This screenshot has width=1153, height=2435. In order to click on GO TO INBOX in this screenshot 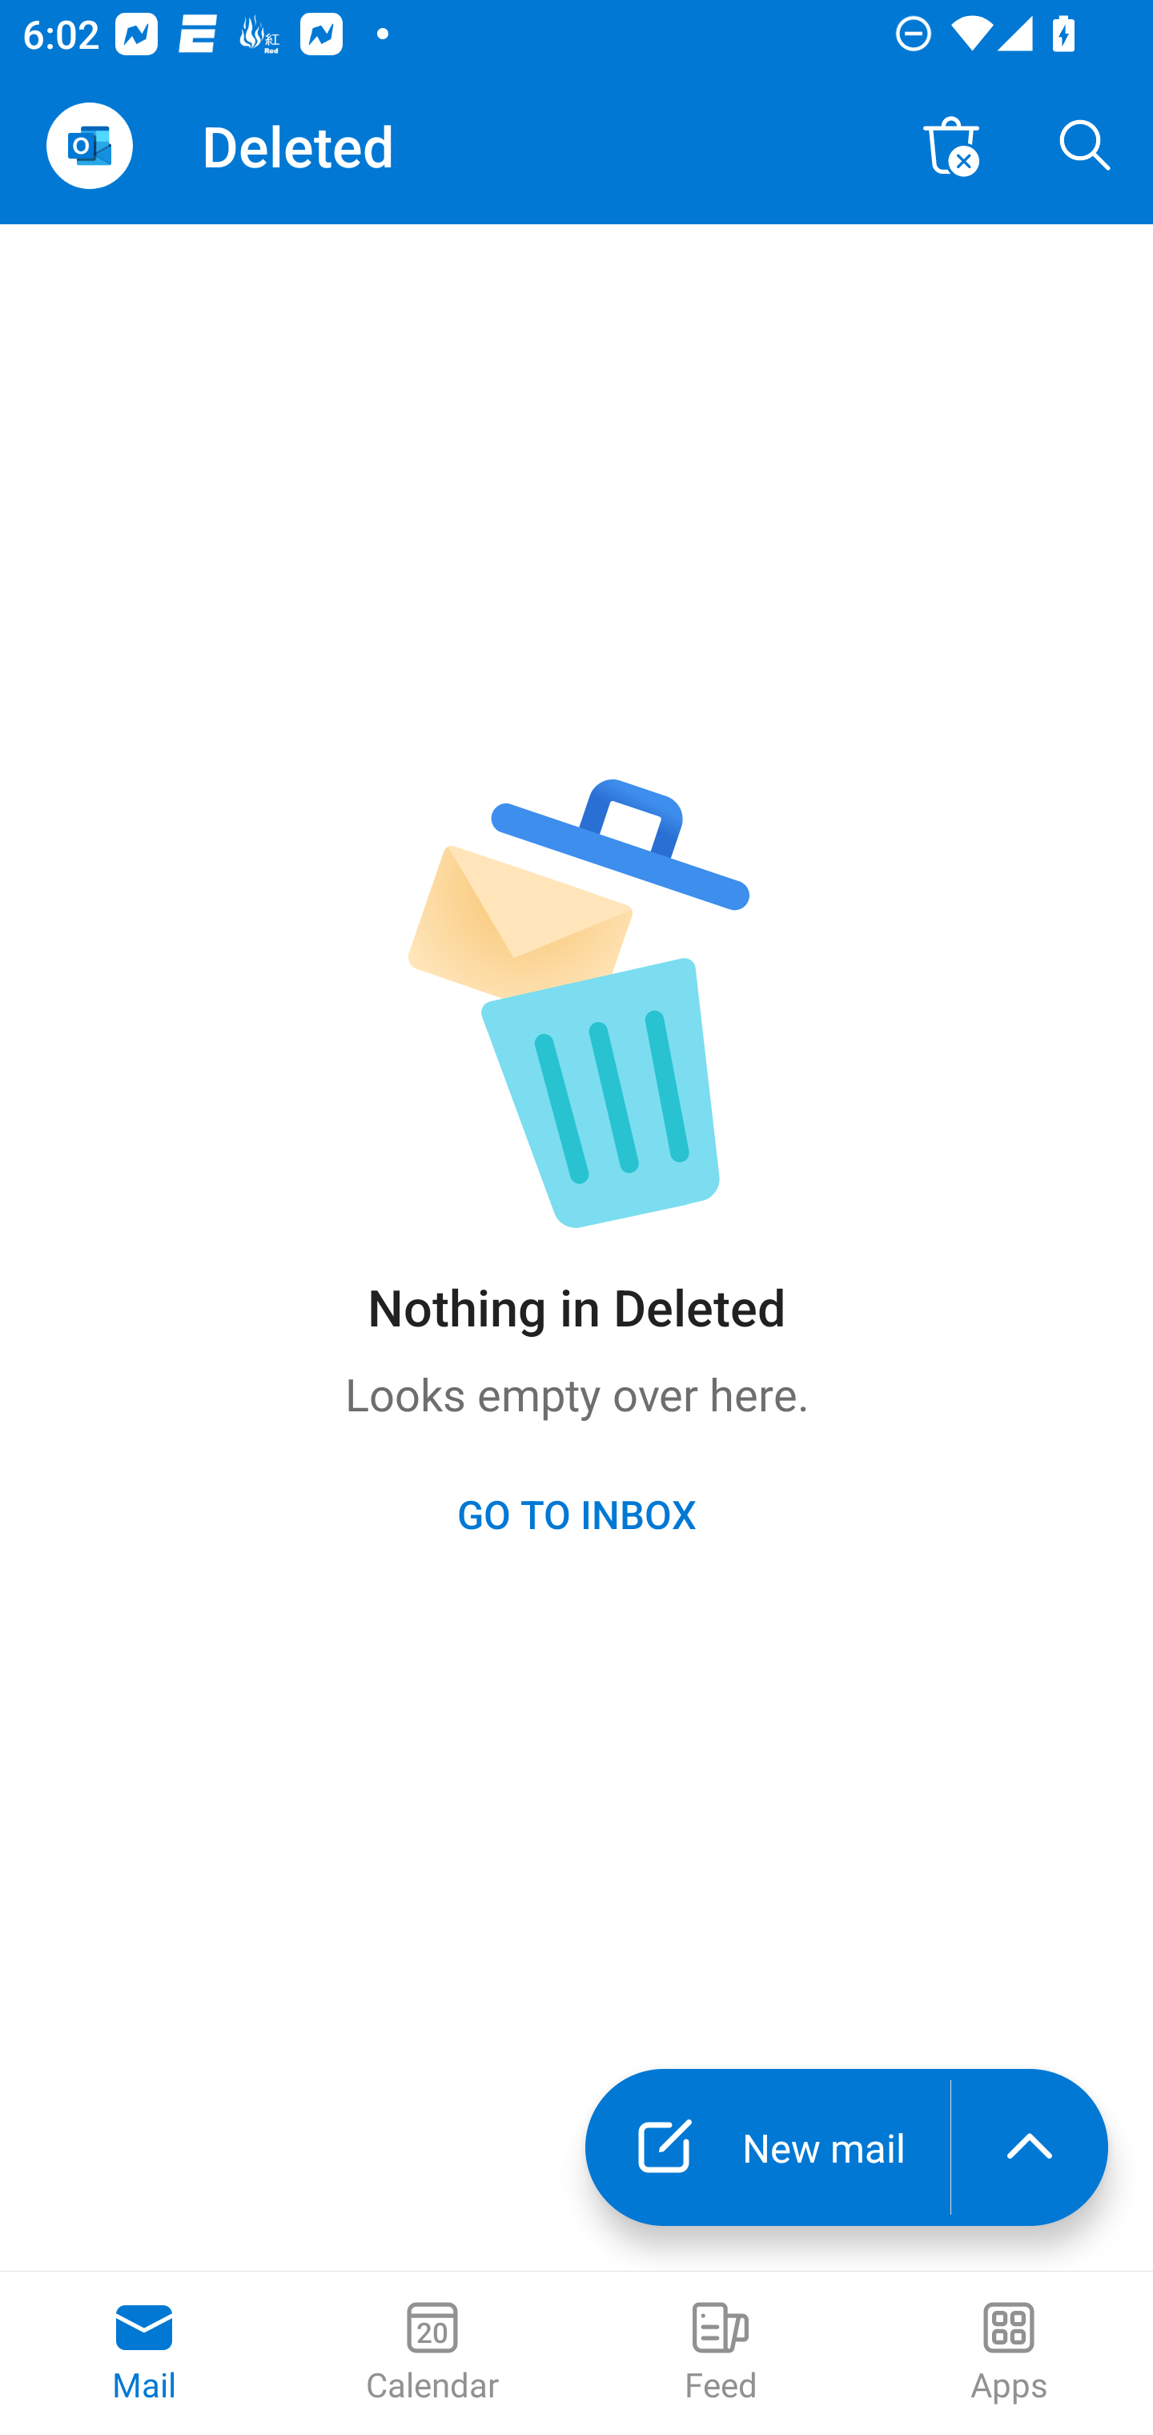, I will do `click(576, 1512)`.